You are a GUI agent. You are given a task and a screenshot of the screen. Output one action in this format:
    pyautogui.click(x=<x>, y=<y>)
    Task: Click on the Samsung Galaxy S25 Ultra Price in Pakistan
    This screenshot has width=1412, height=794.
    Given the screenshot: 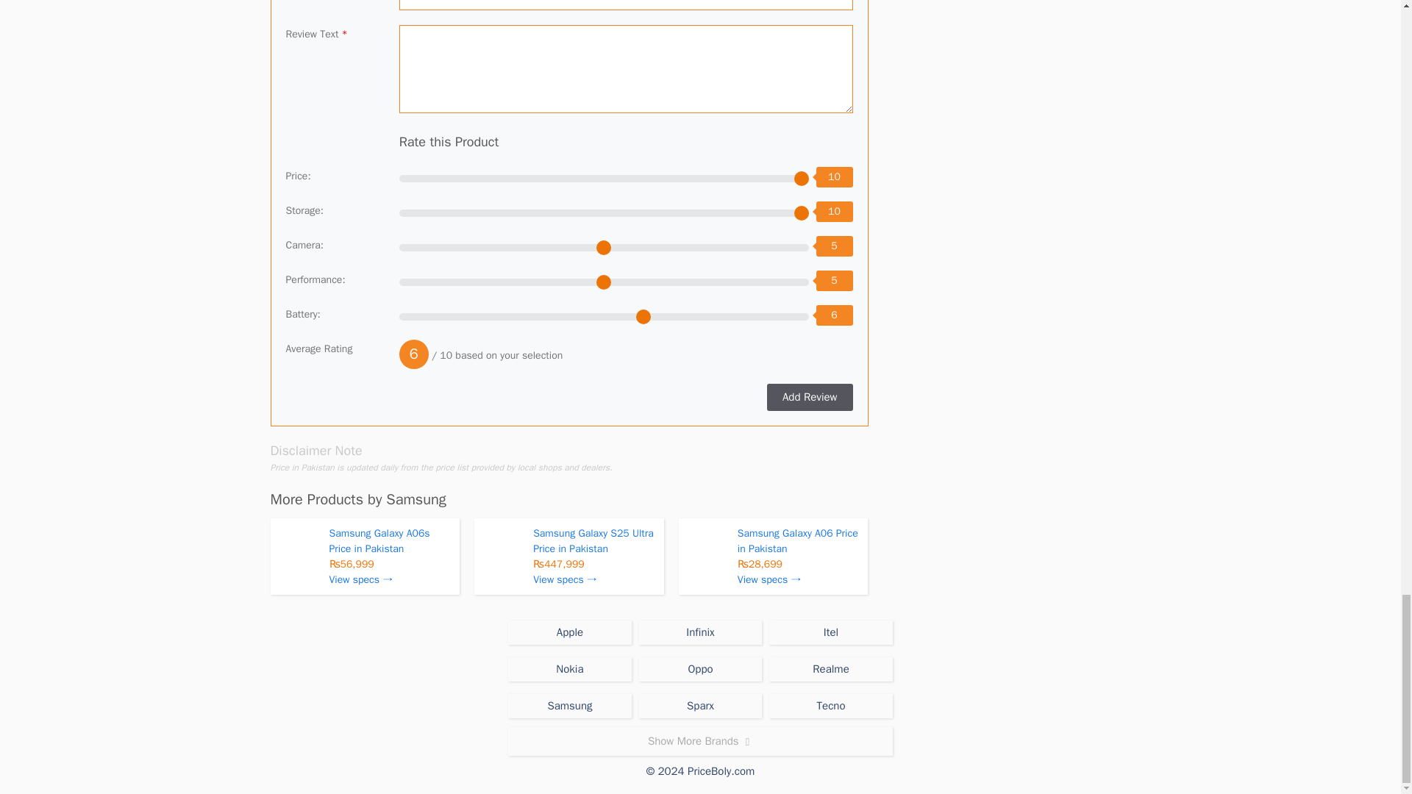 What is the action you would take?
    pyautogui.click(x=593, y=541)
    